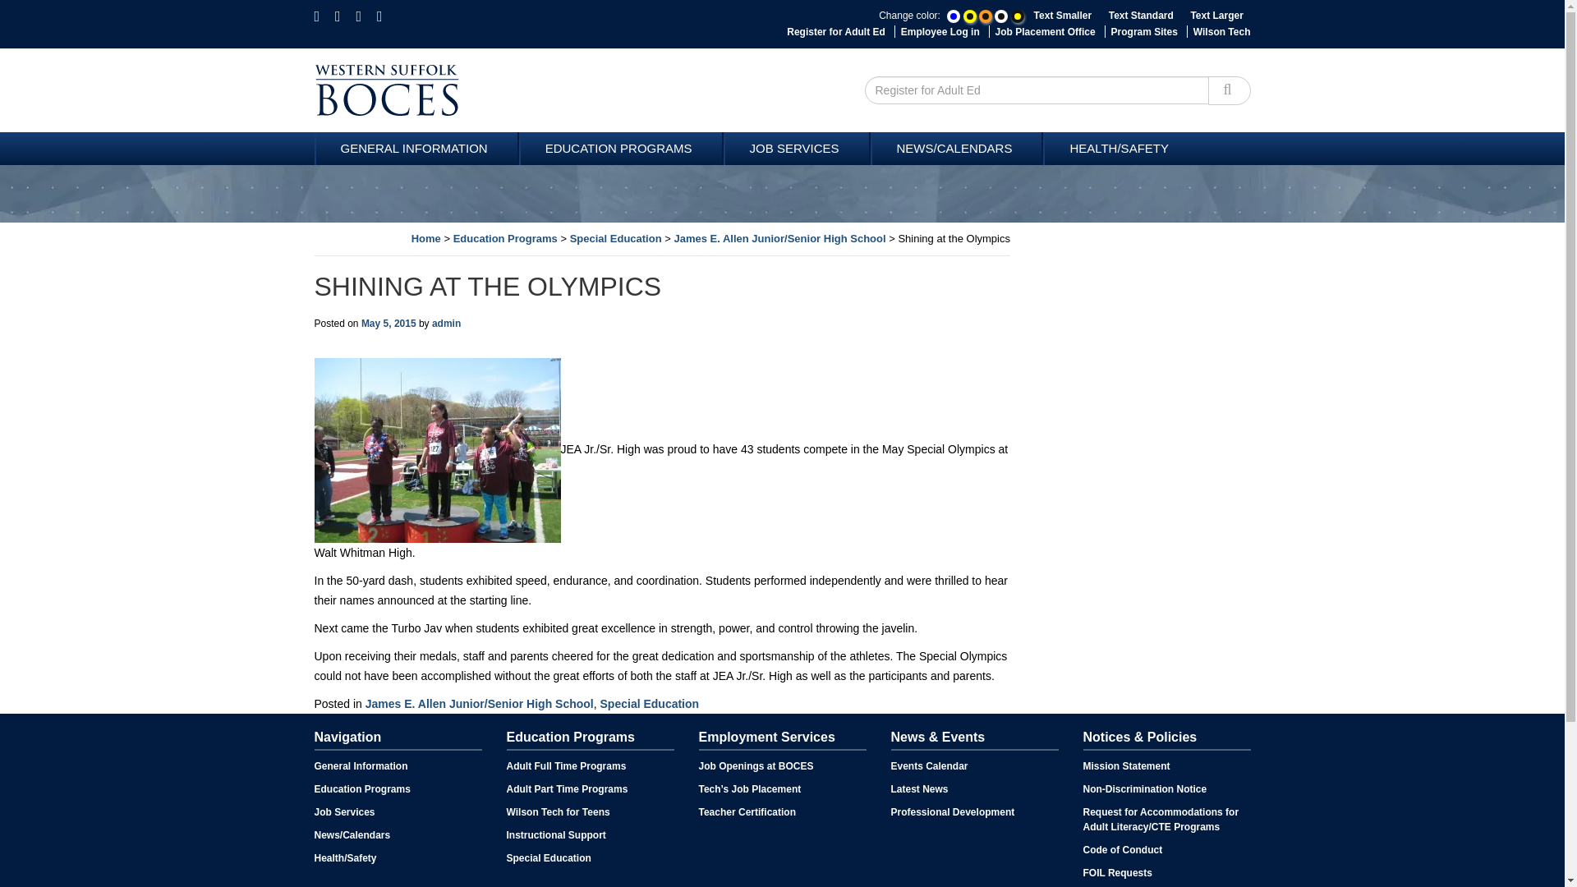  I want to click on Go to the Education Programs category archives., so click(506, 238).